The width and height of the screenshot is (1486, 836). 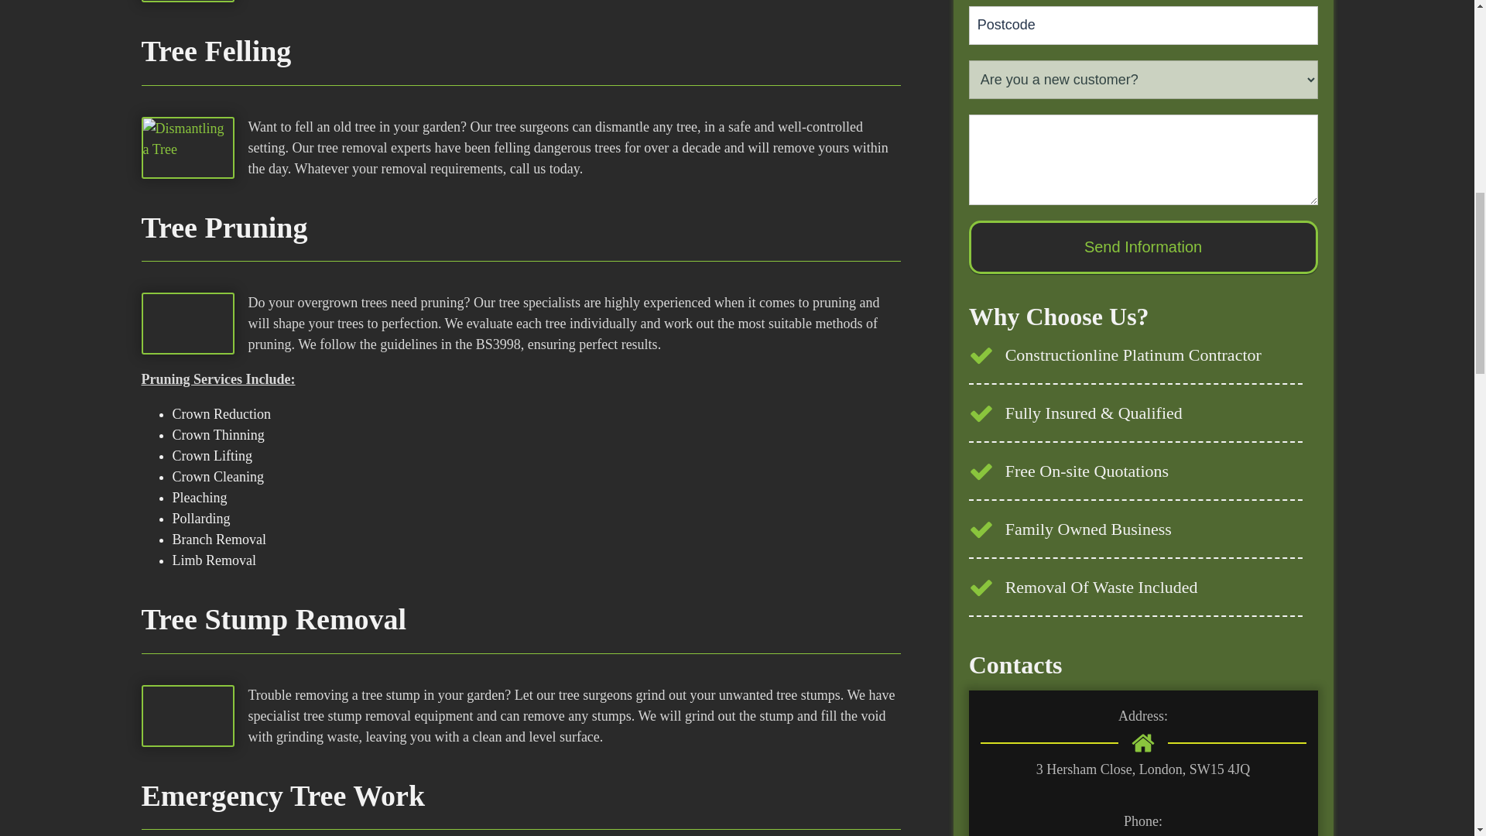 I want to click on tree stump grinding small, so click(x=187, y=715).